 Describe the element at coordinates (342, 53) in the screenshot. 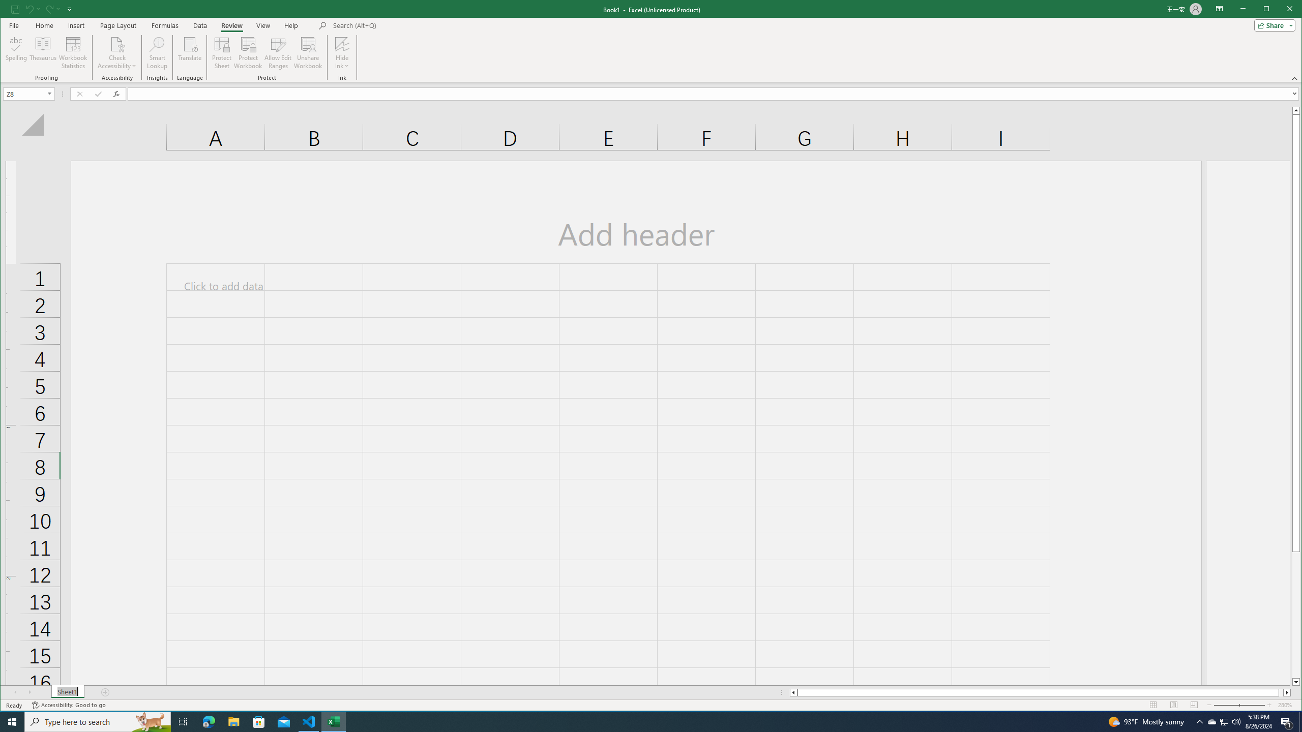

I see `Hide Ink` at that location.